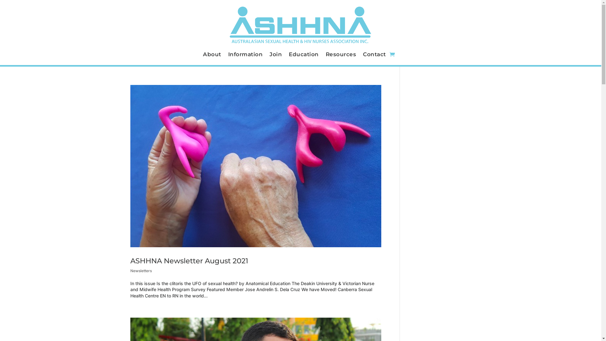  I want to click on About, so click(212, 56).